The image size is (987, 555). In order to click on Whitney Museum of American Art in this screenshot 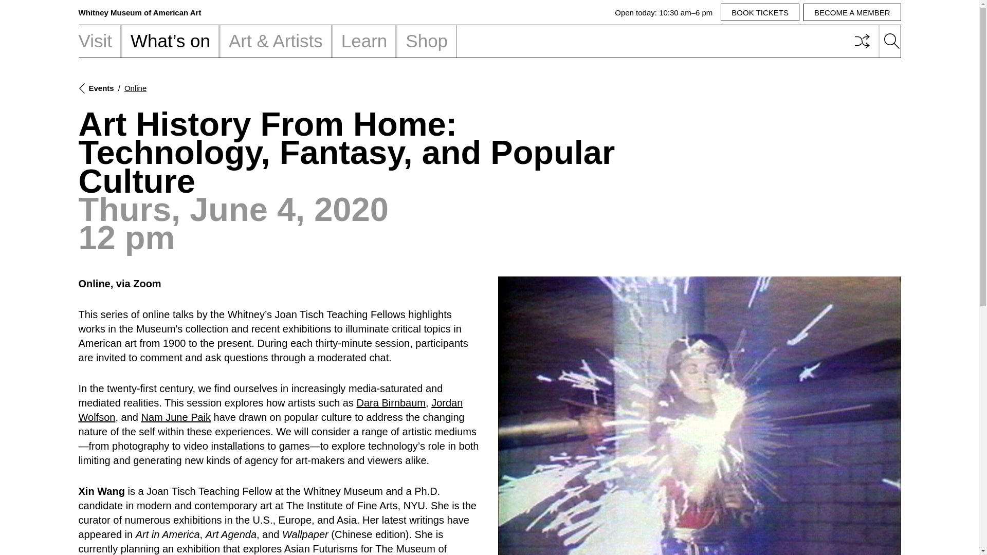, I will do `click(139, 12)`.